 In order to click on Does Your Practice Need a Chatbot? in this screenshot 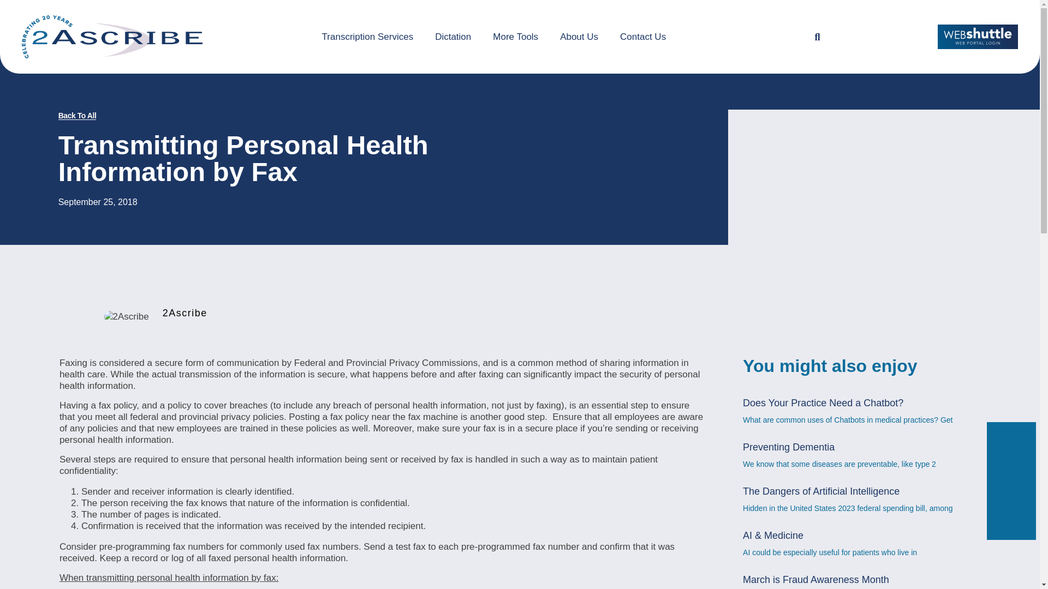, I will do `click(823, 403)`.